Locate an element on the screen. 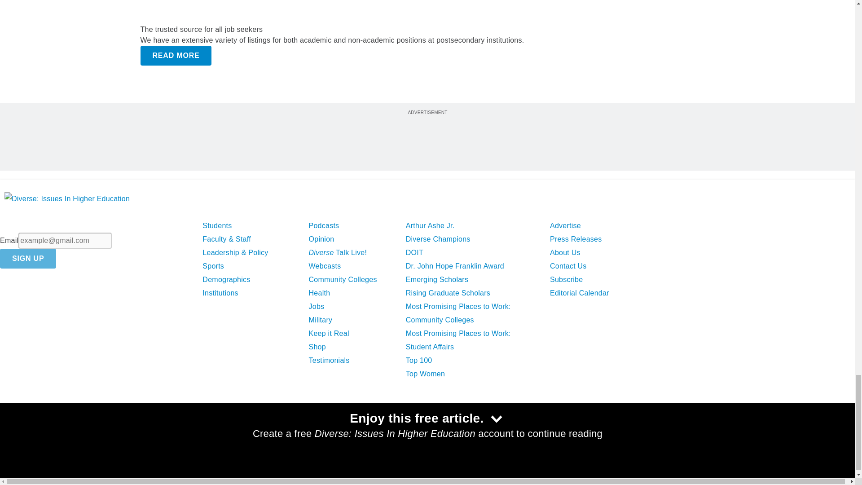  YouTube icon is located at coordinates (84, 435).